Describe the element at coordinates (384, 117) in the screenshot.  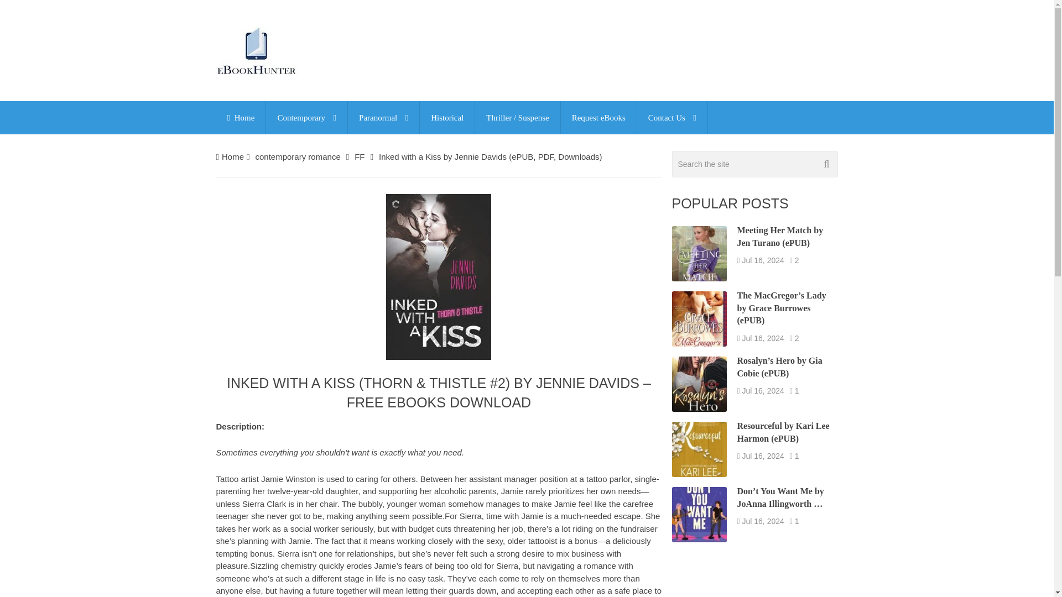
I see `Paranormal` at that location.